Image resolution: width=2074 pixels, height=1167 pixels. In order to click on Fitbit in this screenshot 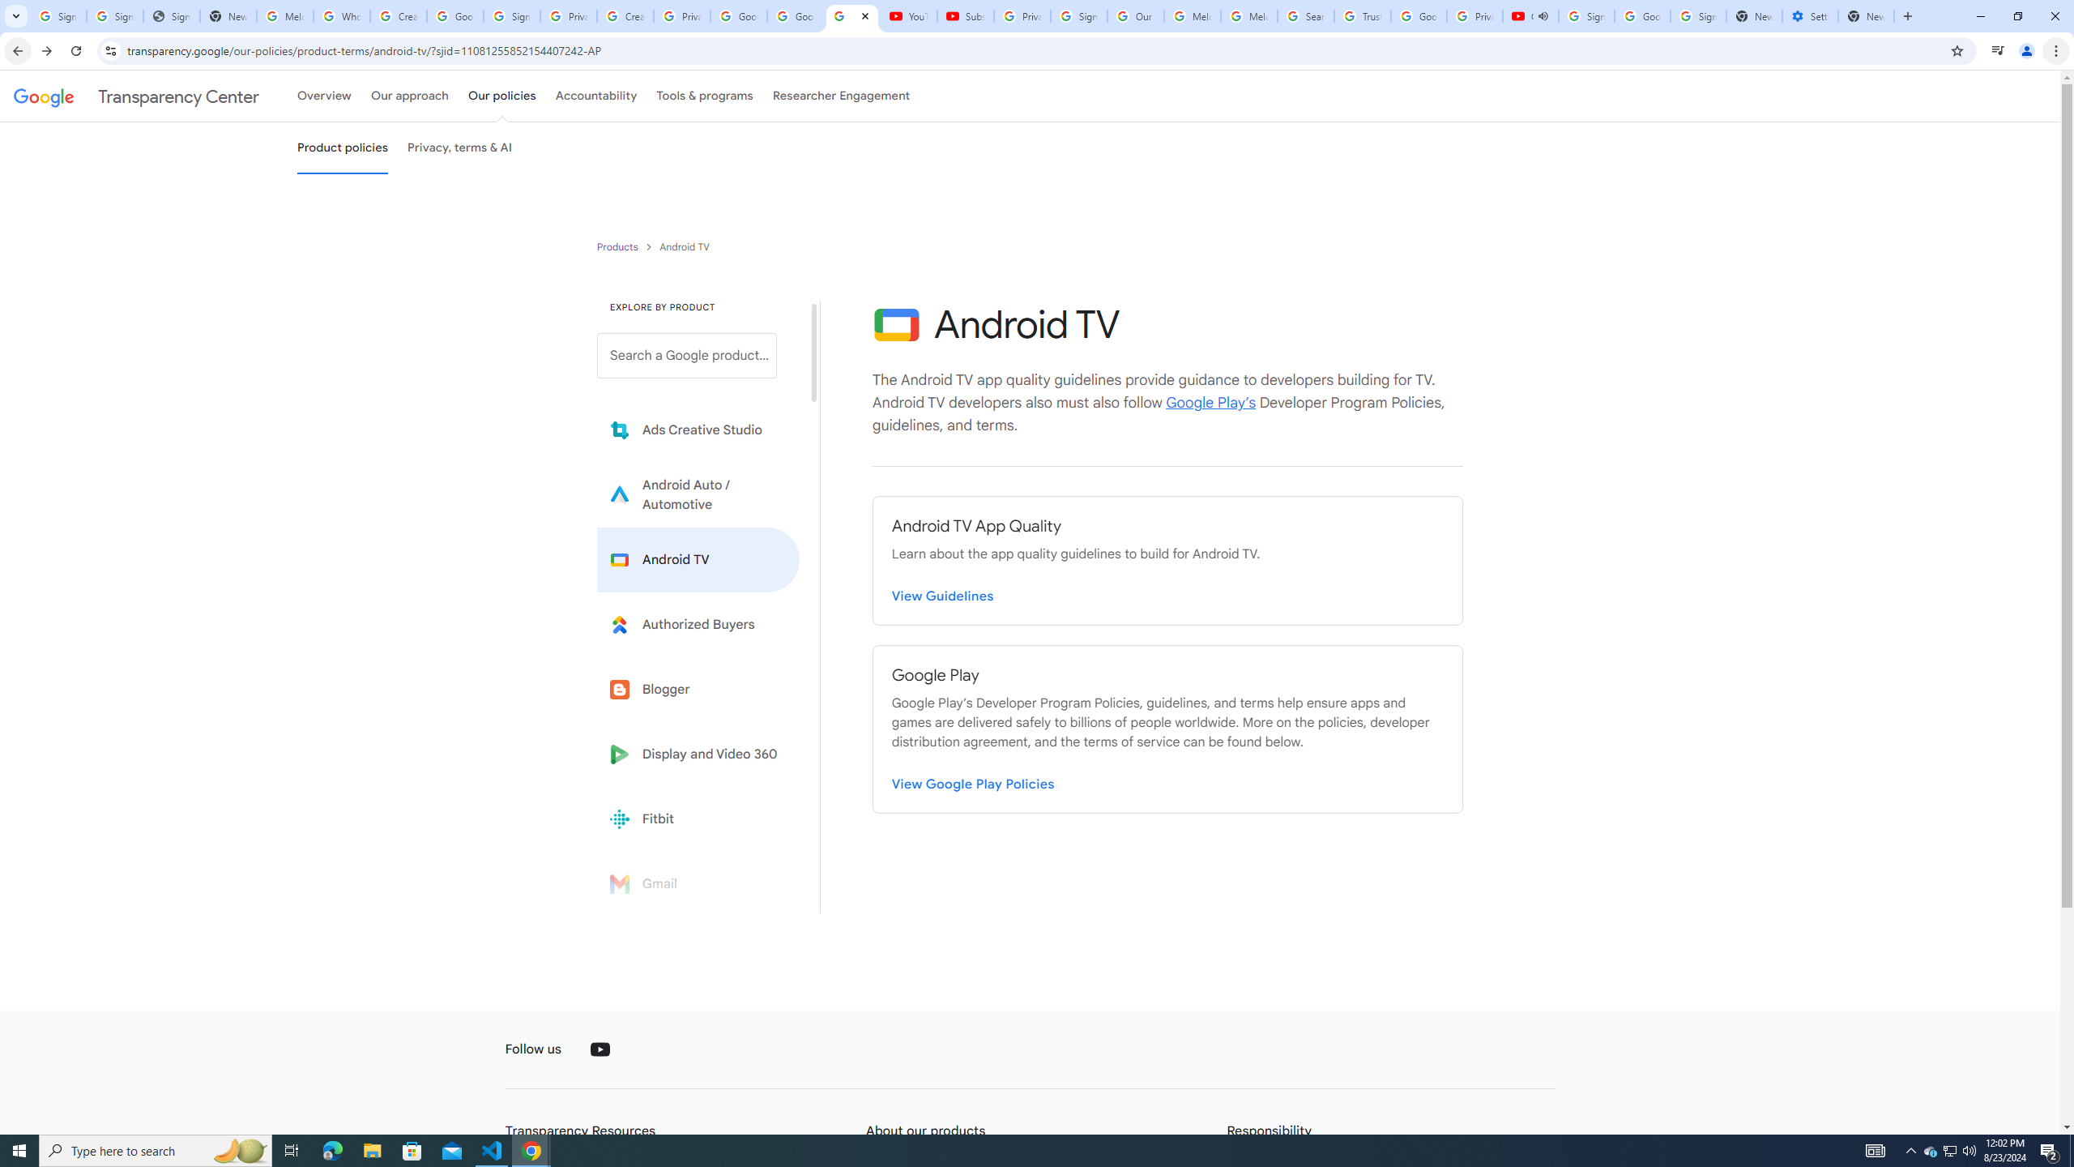, I will do `click(698, 819)`.